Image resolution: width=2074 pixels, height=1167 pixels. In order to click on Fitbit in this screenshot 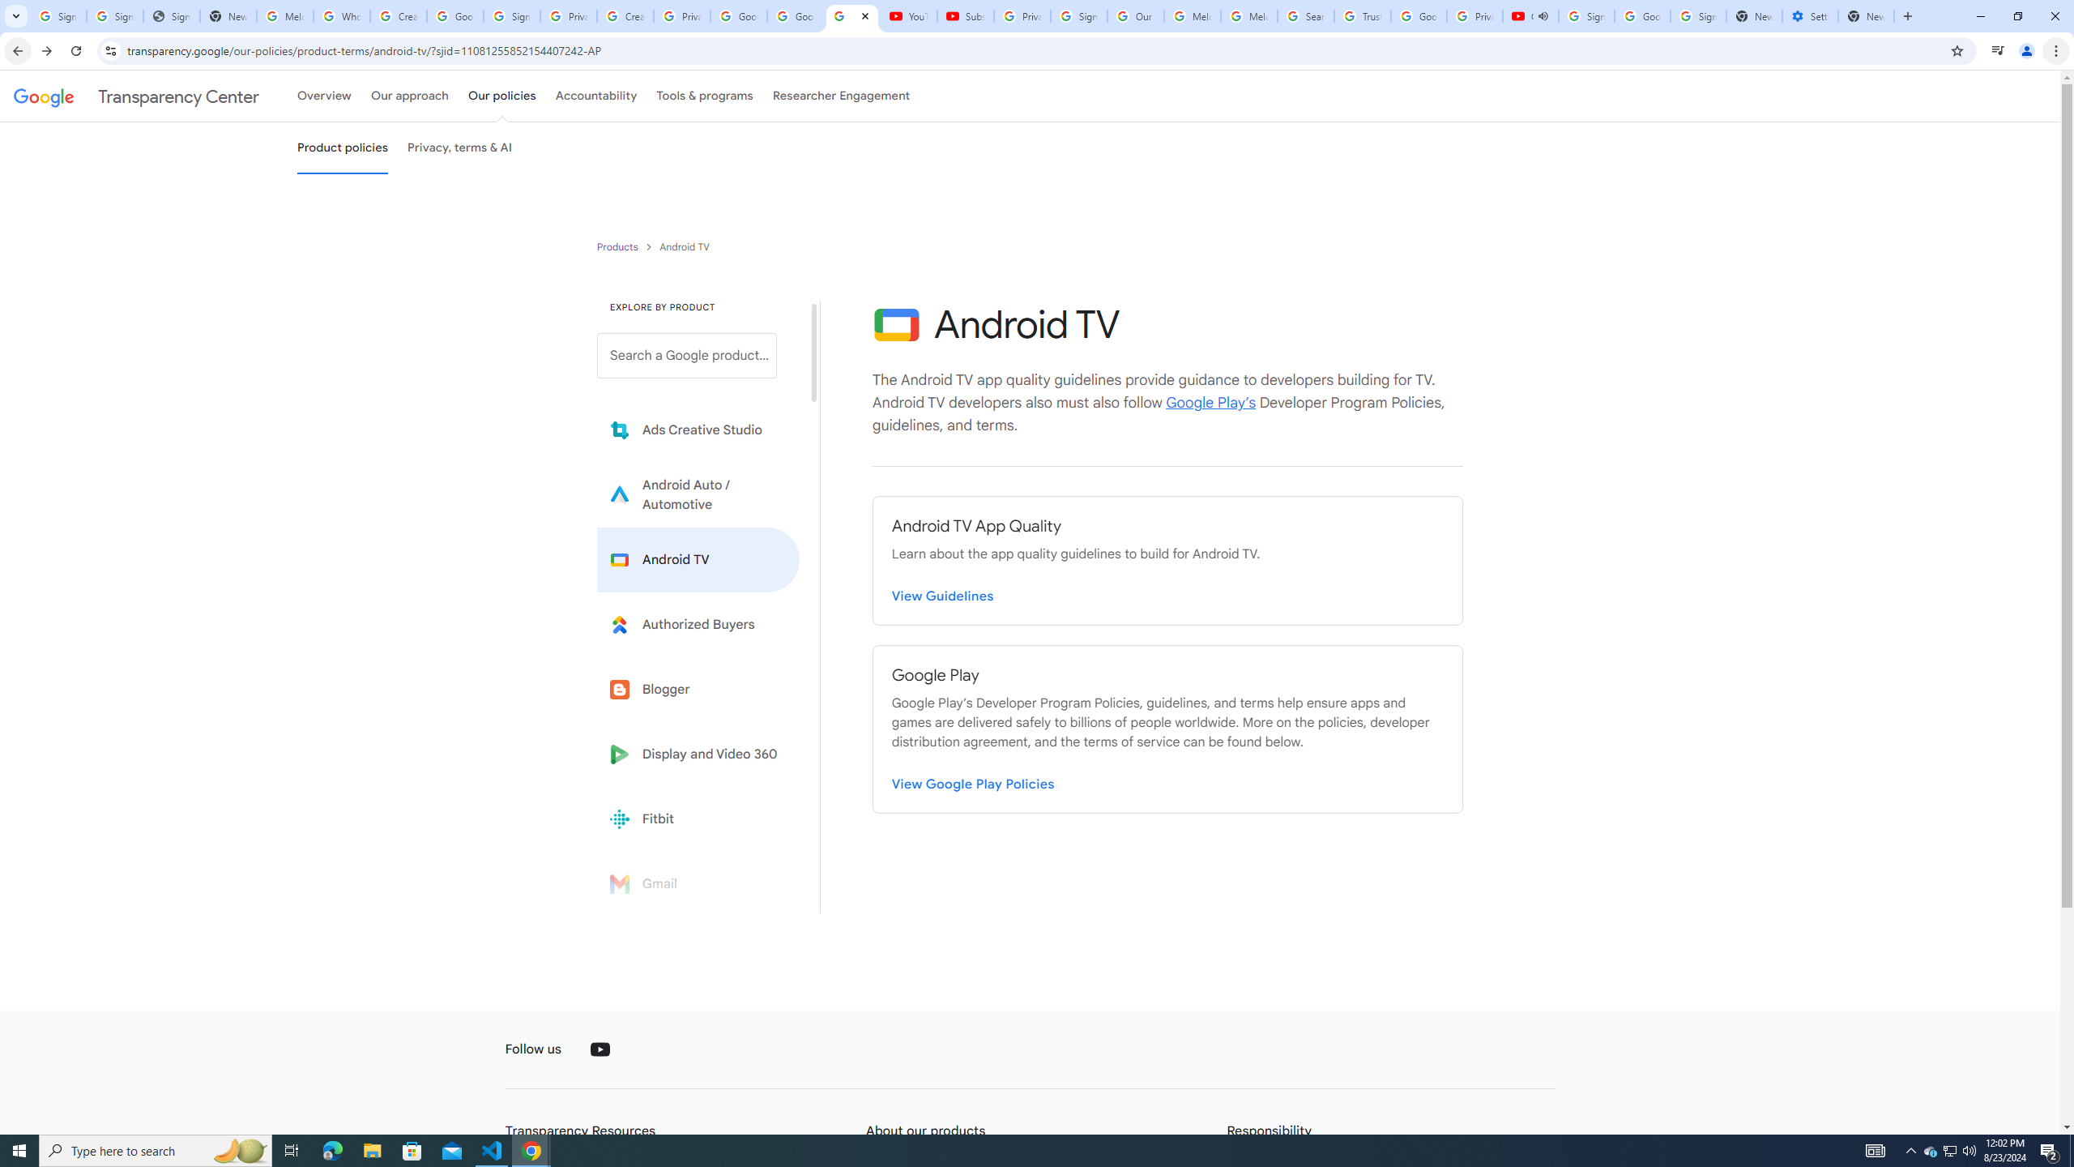, I will do `click(698, 819)`.